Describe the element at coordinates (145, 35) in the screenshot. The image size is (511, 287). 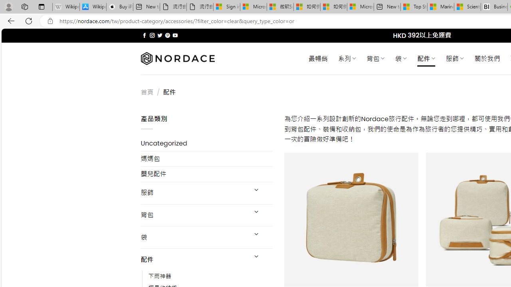
I see `Follow on Facebook` at that location.